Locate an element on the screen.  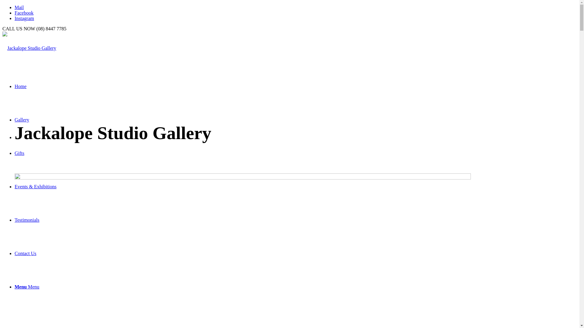
Mail is located at coordinates (19, 7).